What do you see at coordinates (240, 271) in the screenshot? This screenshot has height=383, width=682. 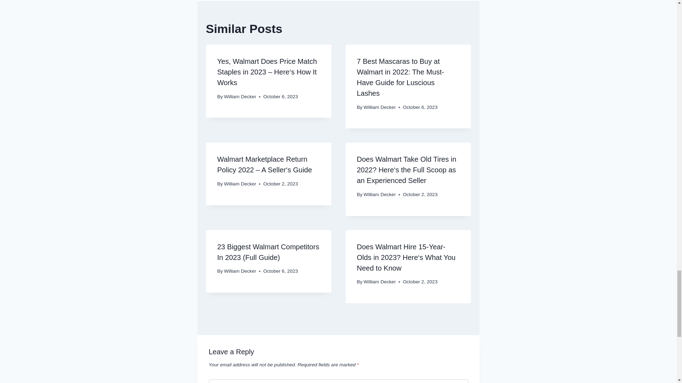 I see `William Decker` at bounding box center [240, 271].